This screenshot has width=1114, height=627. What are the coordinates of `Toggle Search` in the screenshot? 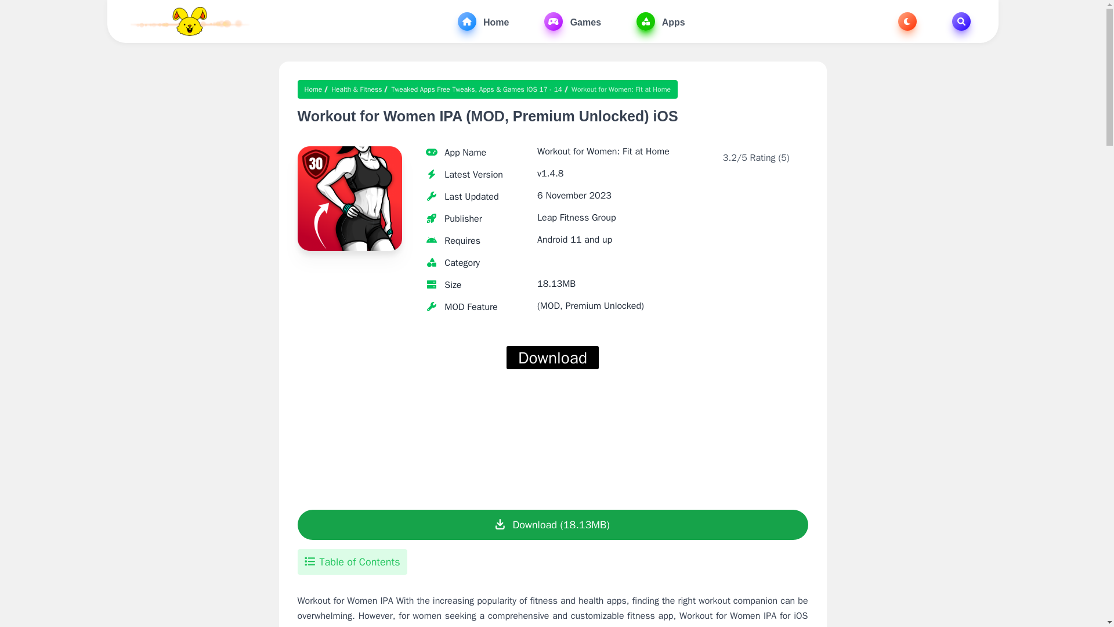 It's located at (961, 21).